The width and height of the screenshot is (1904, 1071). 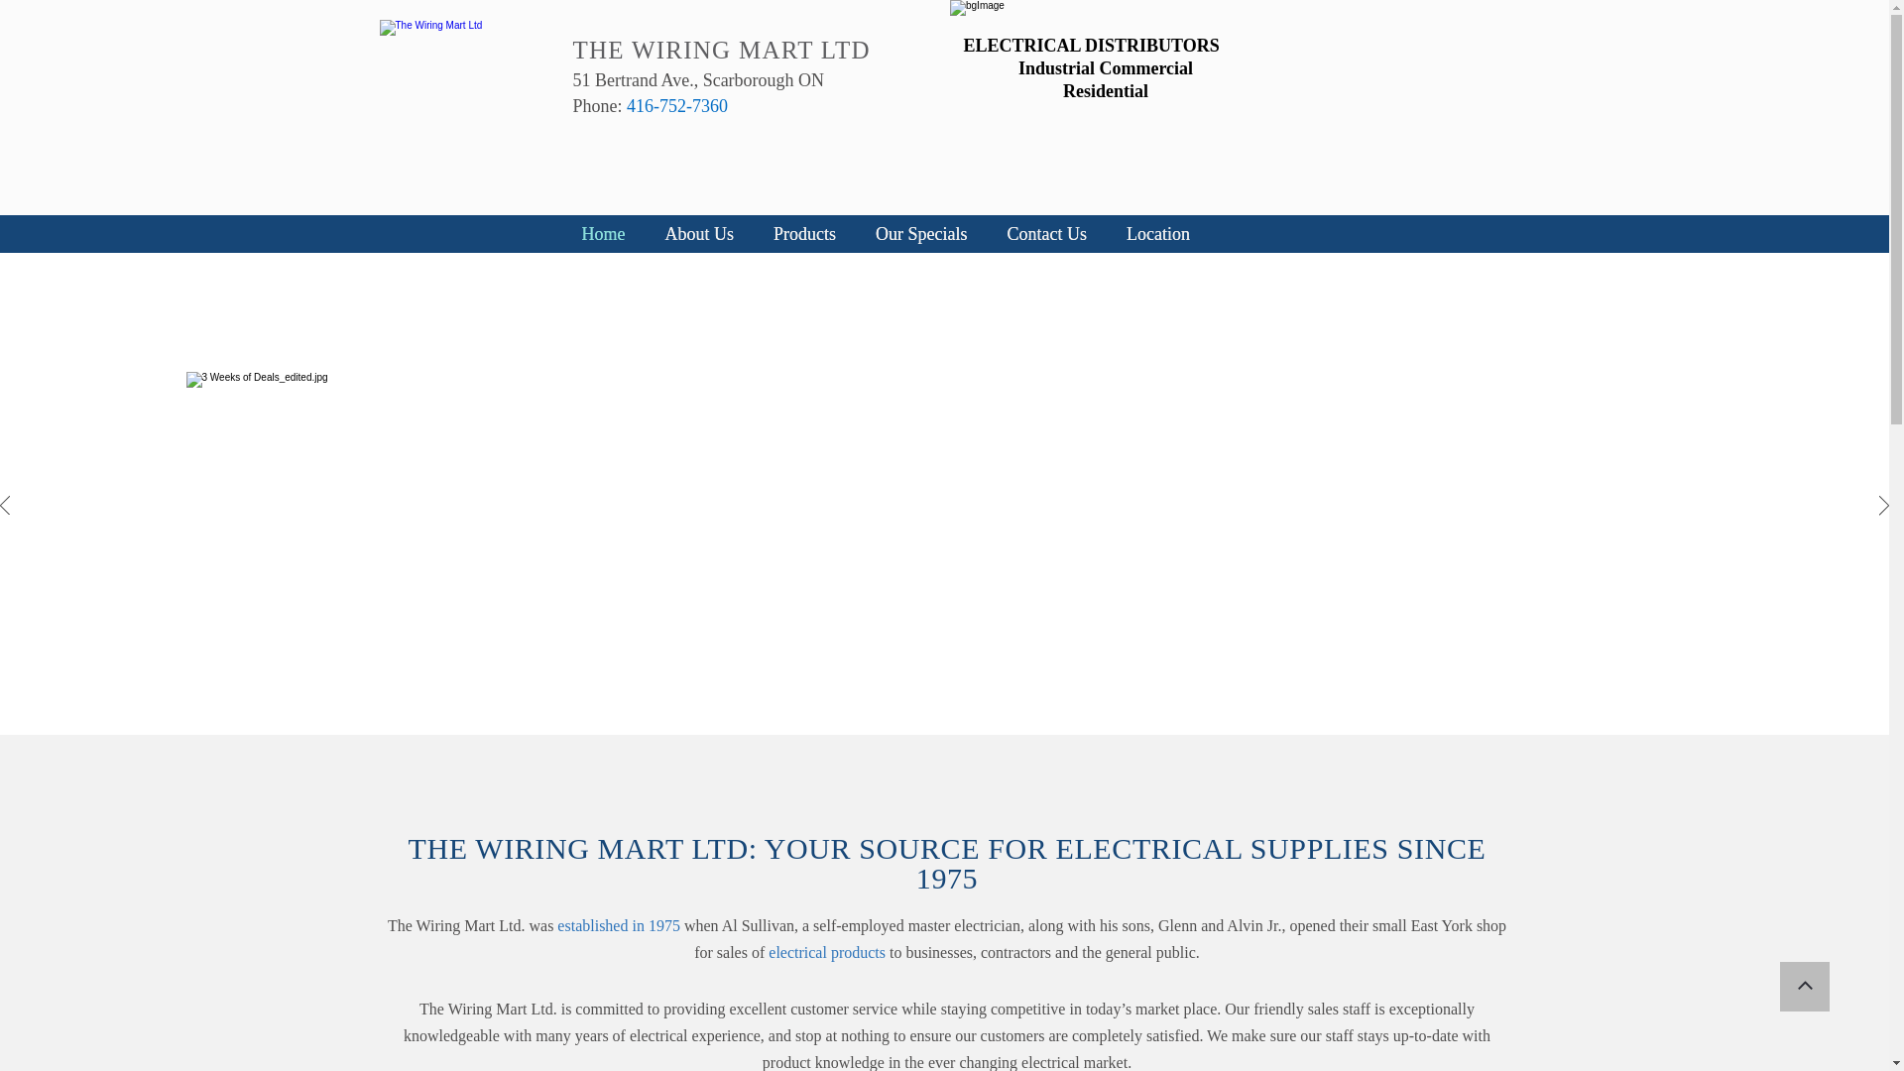 What do you see at coordinates (699, 234) in the screenshot?
I see `About Us` at bounding box center [699, 234].